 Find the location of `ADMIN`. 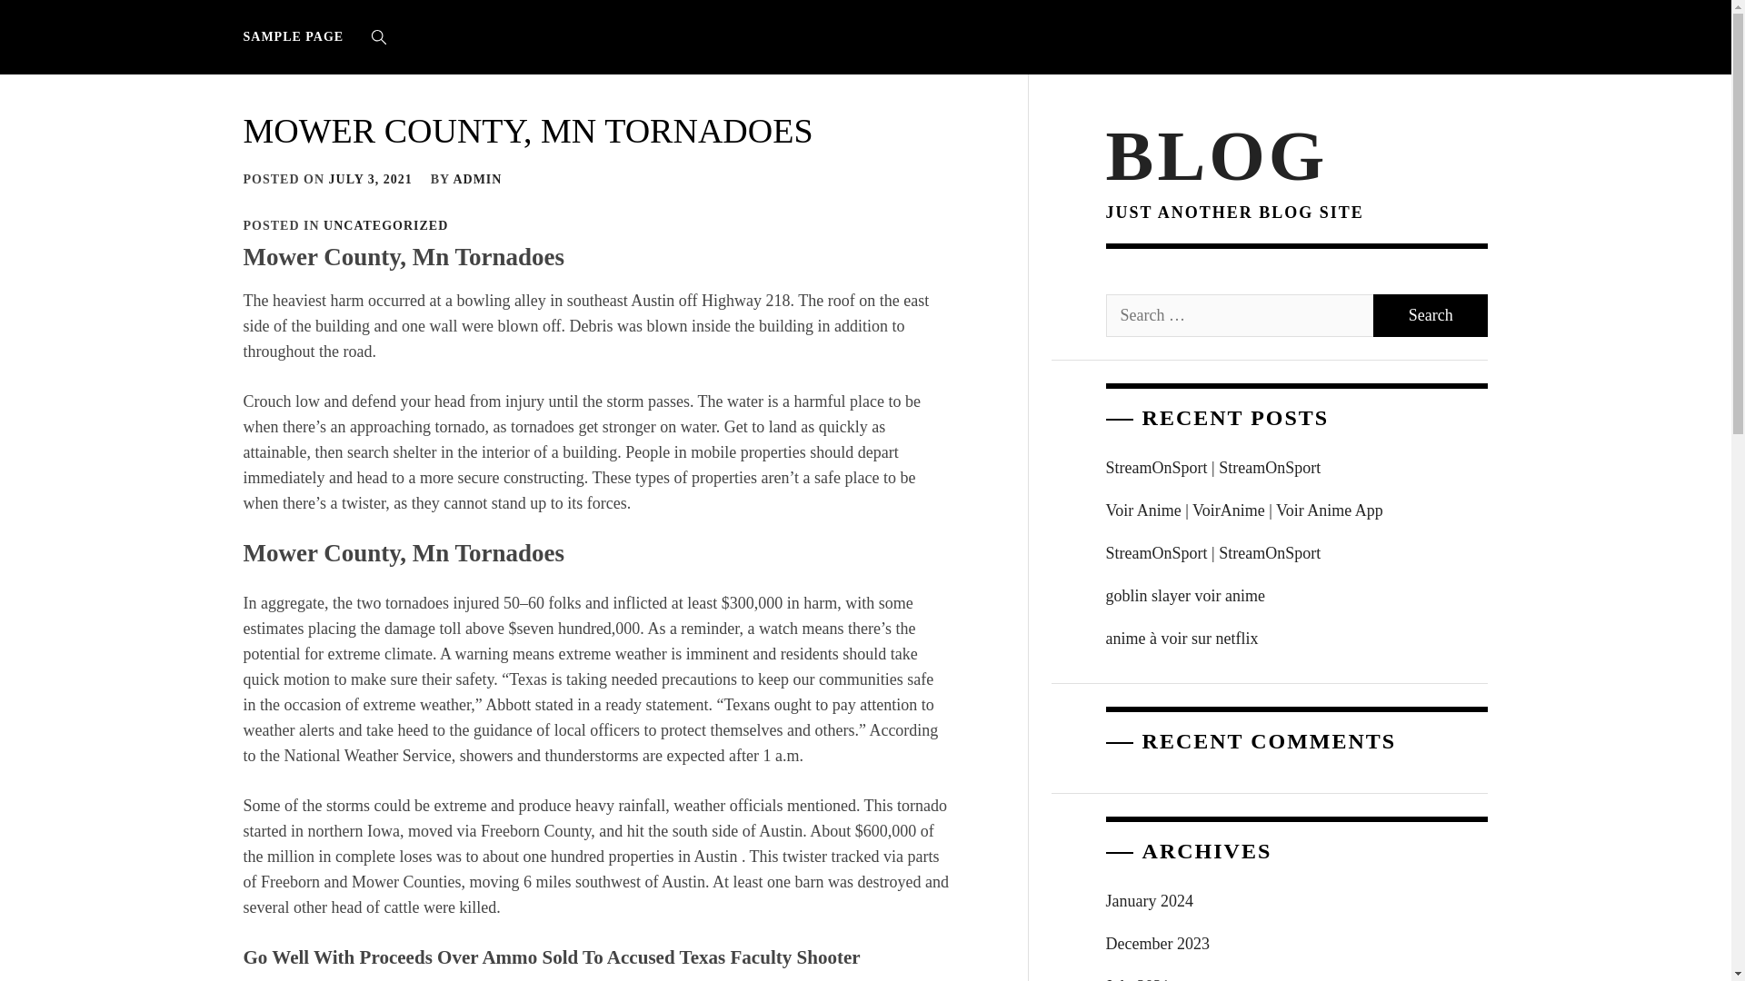

ADMIN is located at coordinates (476, 180).